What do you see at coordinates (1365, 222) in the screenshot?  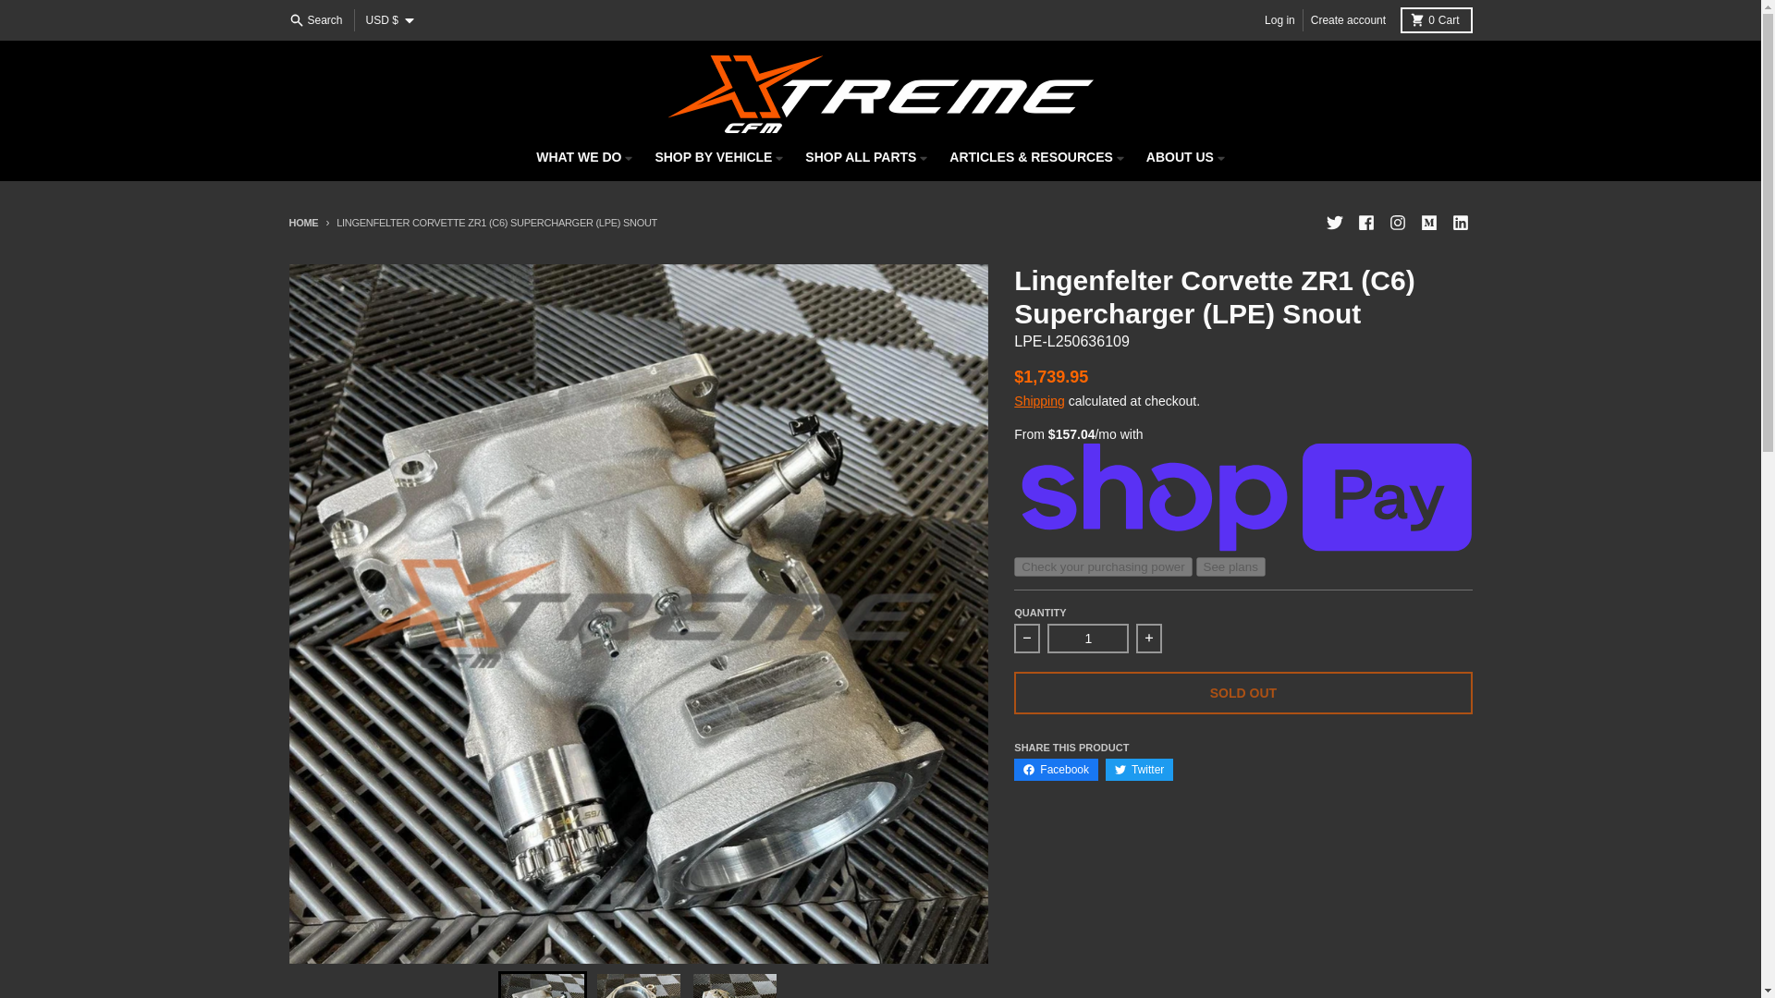 I see `Facebook - XtremeCFM` at bounding box center [1365, 222].